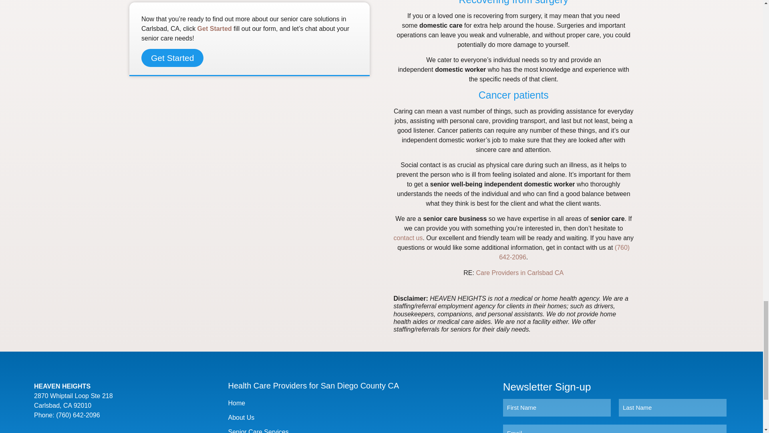 The width and height of the screenshot is (769, 433). I want to click on Get Started, so click(172, 58).